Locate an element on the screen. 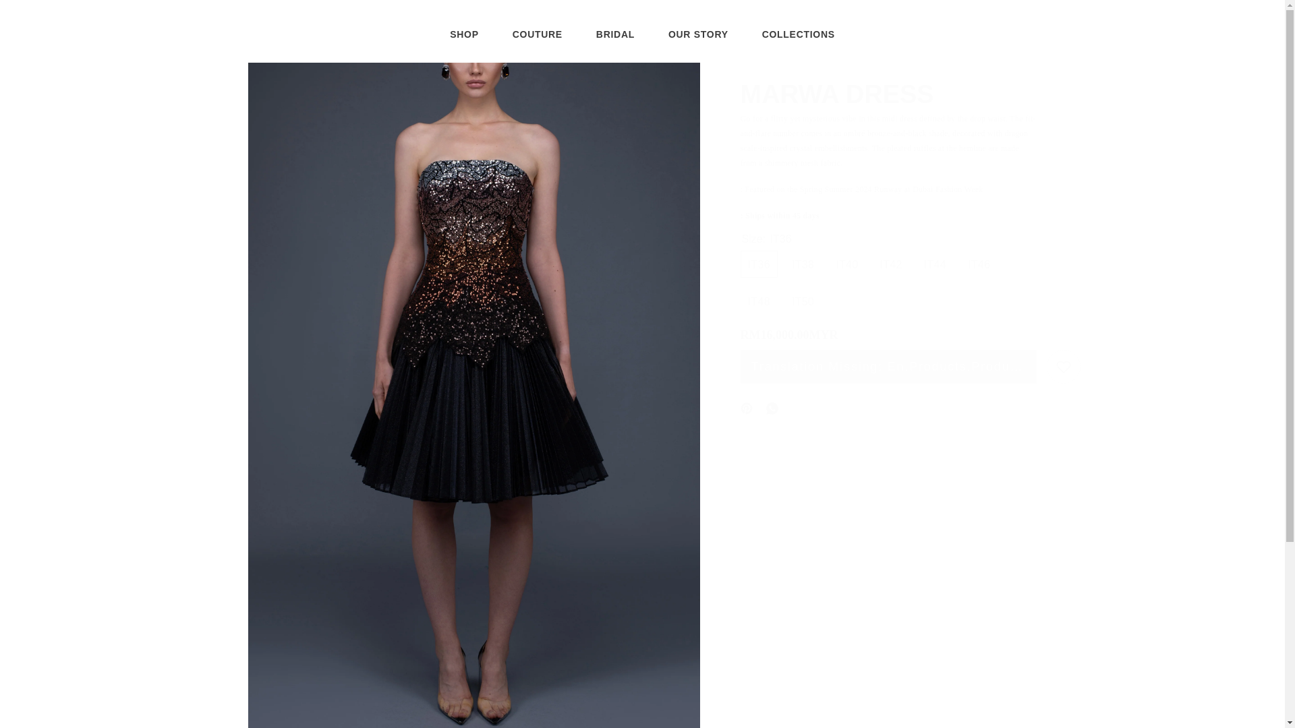  Pinterest is located at coordinates (746, 407).